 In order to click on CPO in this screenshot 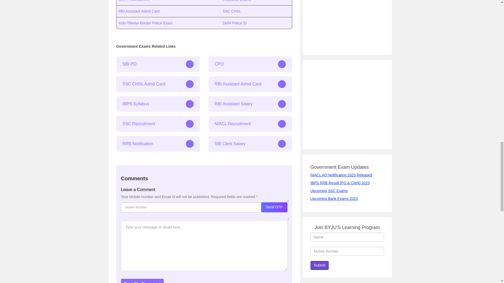, I will do `click(250, 64)`.